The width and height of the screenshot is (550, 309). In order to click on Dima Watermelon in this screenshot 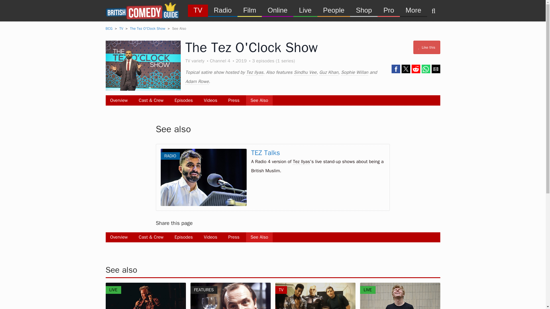, I will do `click(400, 296)`.